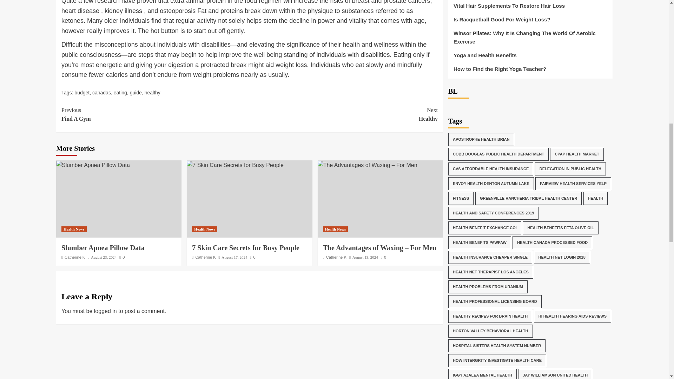 The width and height of the screenshot is (674, 379). Describe the element at coordinates (343, 114) in the screenshot. I see `7 Skin Care Secrets for Busy People` at that location.